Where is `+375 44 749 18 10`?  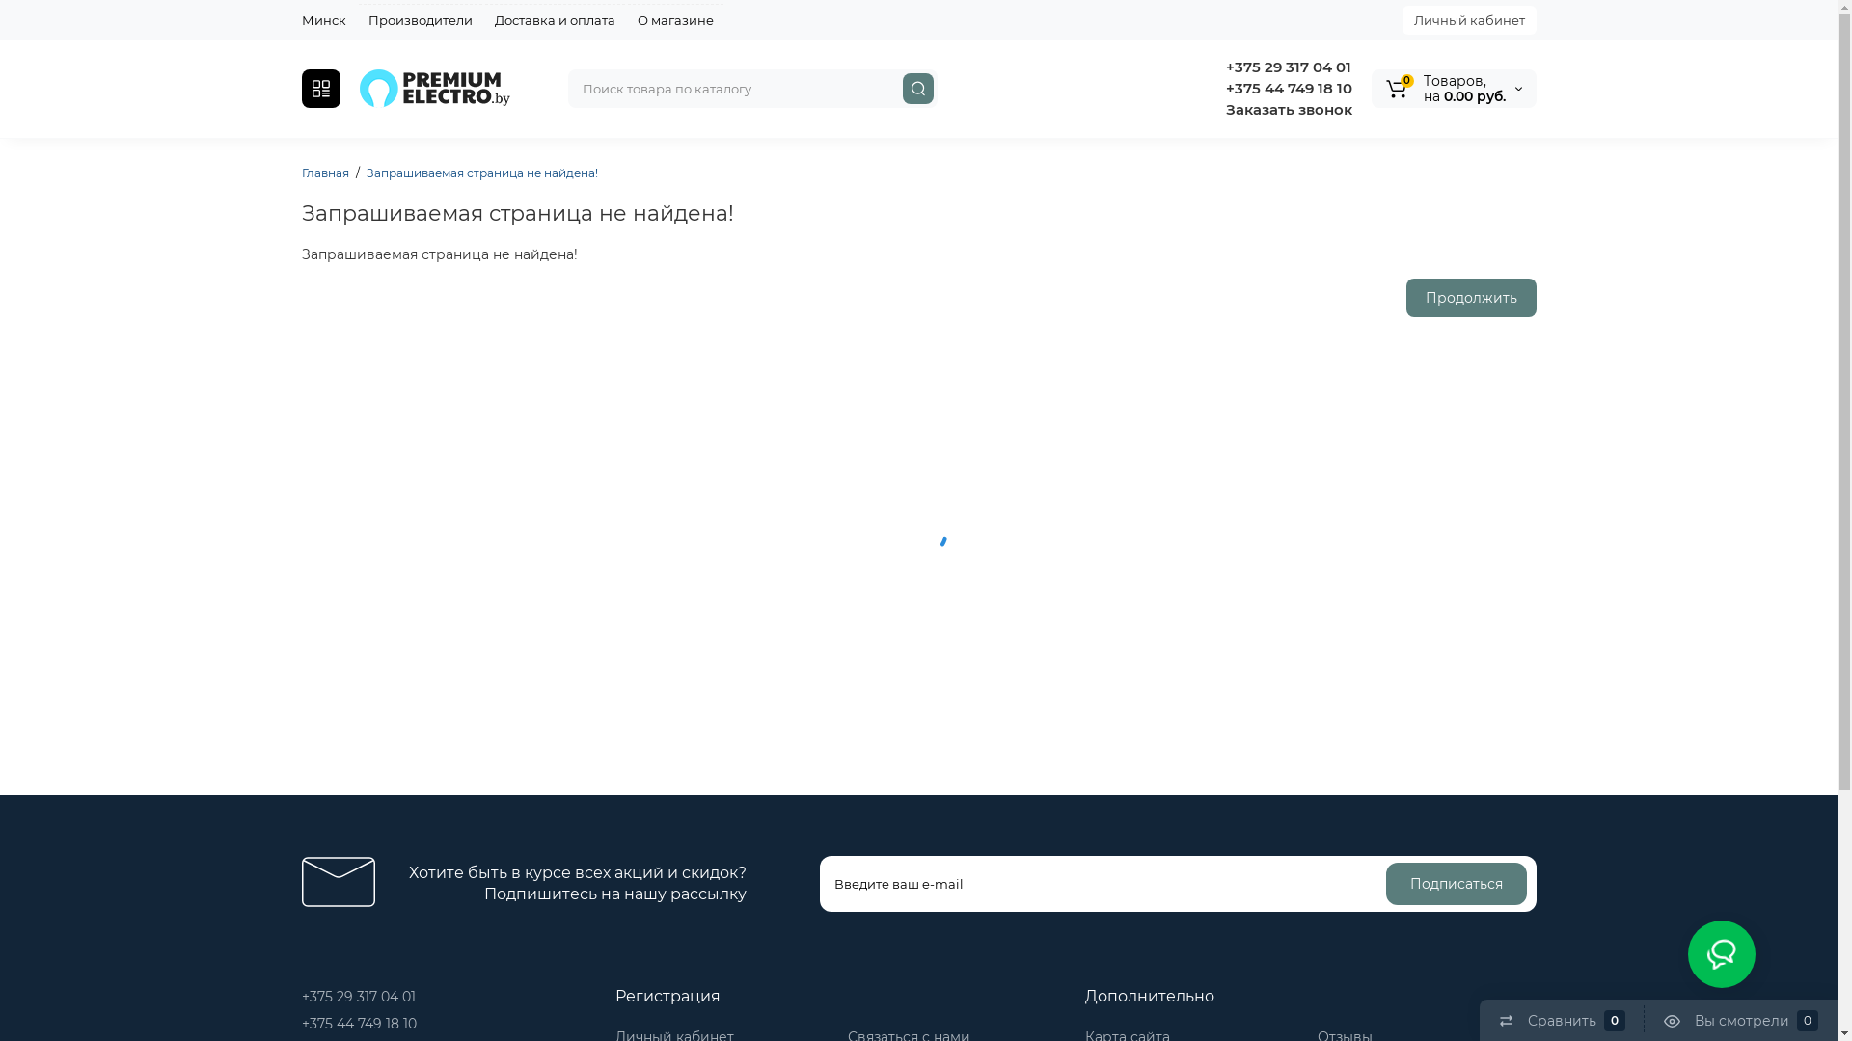
+375 44 749 18 10 is located at coordinates (1287, 89).